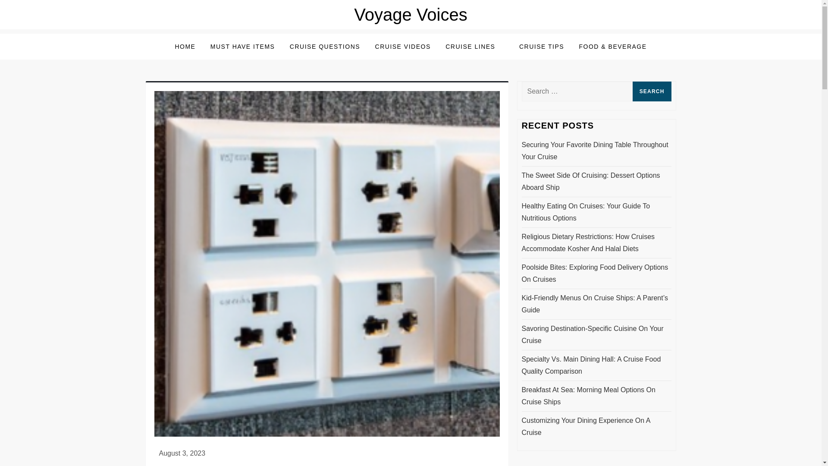 This screenshot has width=828, height=466. What do you see at coordinates (325, 47) in the screenshot?
I see `CRUISE QUESTIONS` at bounding box center [325, 47].